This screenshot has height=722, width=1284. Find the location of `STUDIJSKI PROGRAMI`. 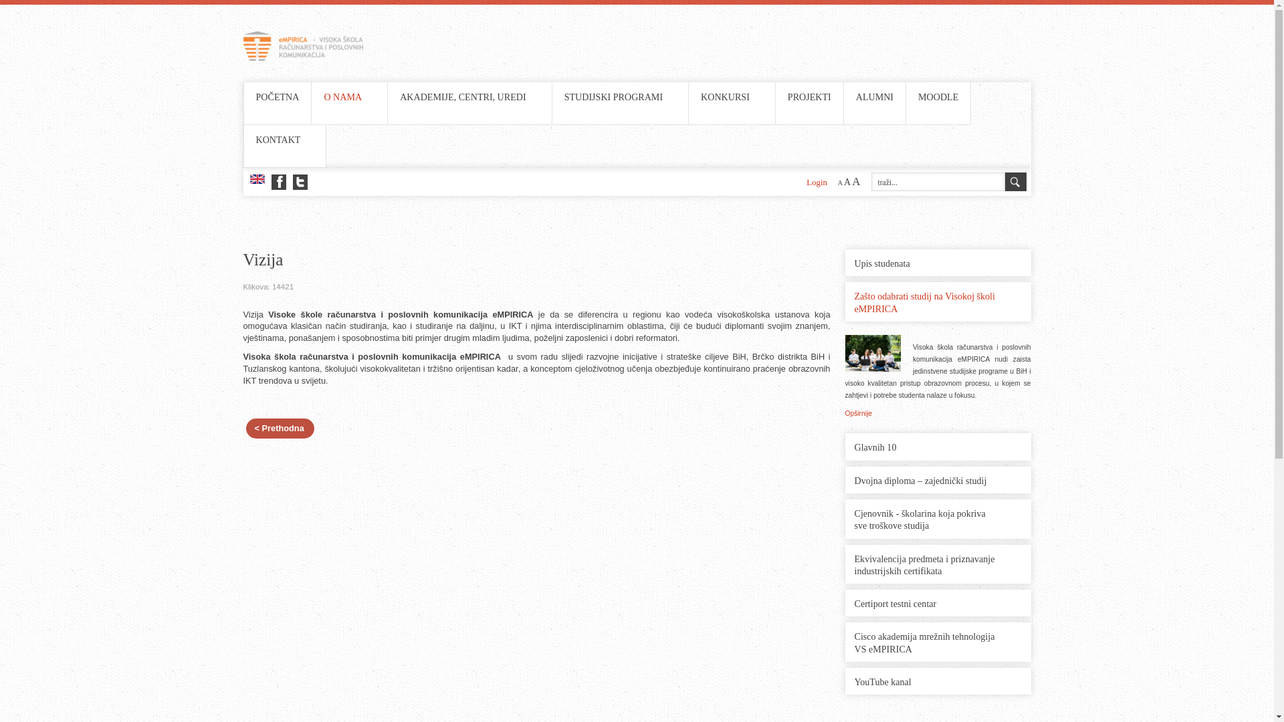

STUDIJSKI PROGRAMI is located at coordinates (621, 98).